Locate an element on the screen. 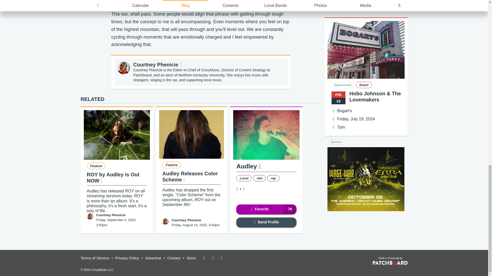 The width and height of the screenshot is (492, 276). Twitter is located at coordinates (244, 189).